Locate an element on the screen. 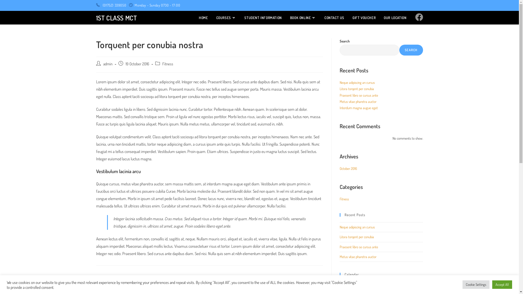 The width and height of the screenshot is (523, 294). Fitness is located at coordinates (168, 64).